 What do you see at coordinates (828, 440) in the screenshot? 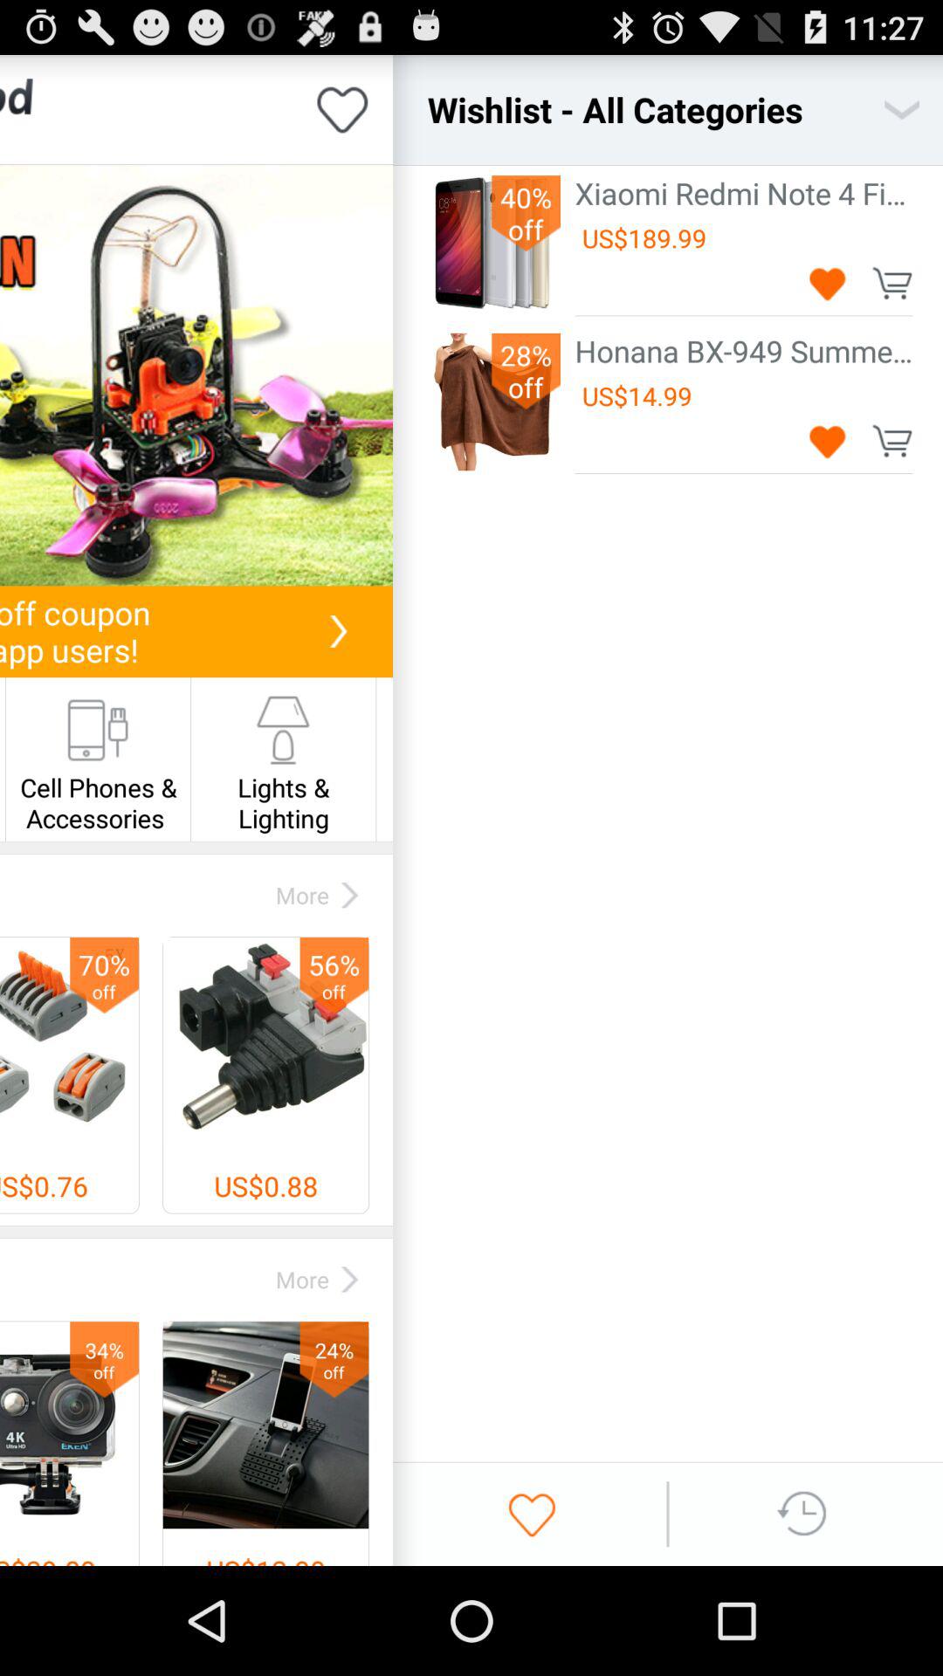
I see `unsave this item` at bounding box center [828, 440].